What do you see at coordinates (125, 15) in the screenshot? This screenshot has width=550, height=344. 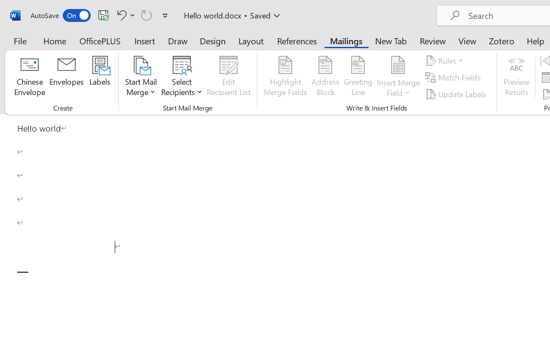 I see `Undo Paragraph Formatting` at bounding box center [125, 15].